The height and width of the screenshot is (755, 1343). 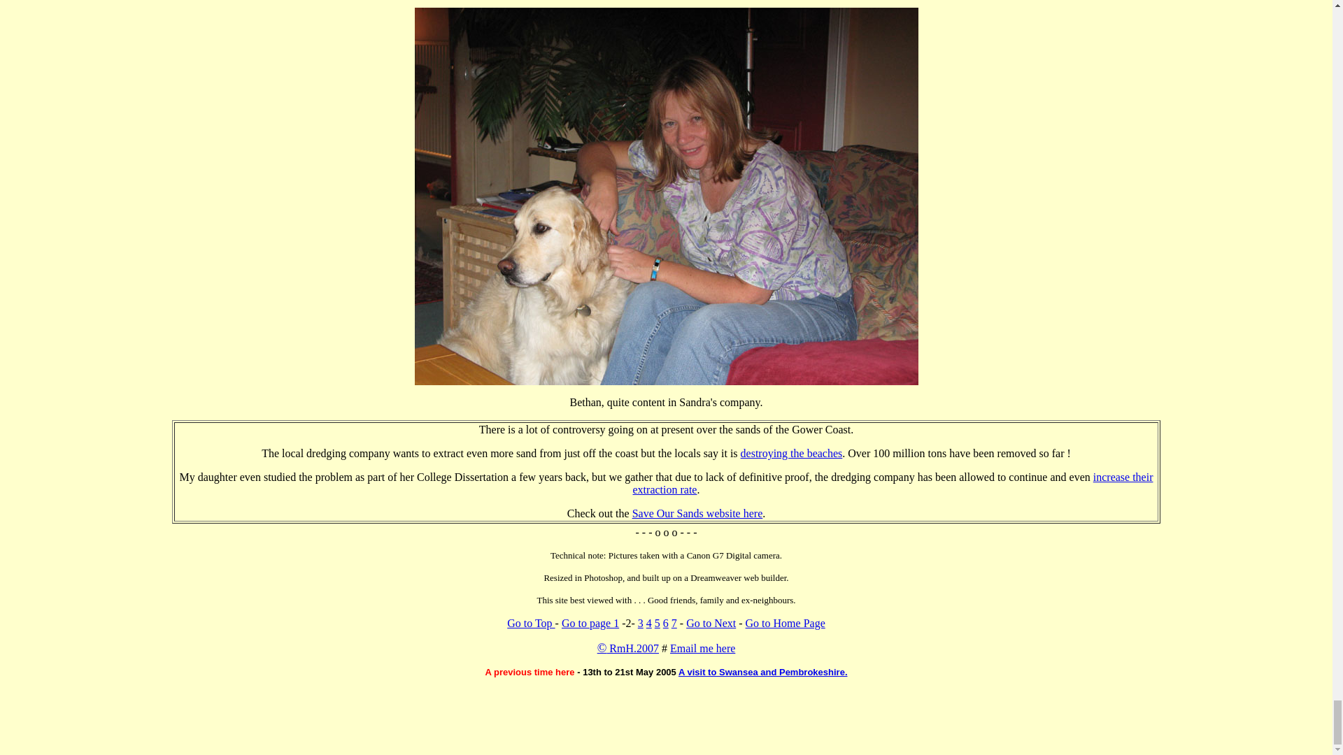 I want to click on Go to Next, so click(x=711, y=623).